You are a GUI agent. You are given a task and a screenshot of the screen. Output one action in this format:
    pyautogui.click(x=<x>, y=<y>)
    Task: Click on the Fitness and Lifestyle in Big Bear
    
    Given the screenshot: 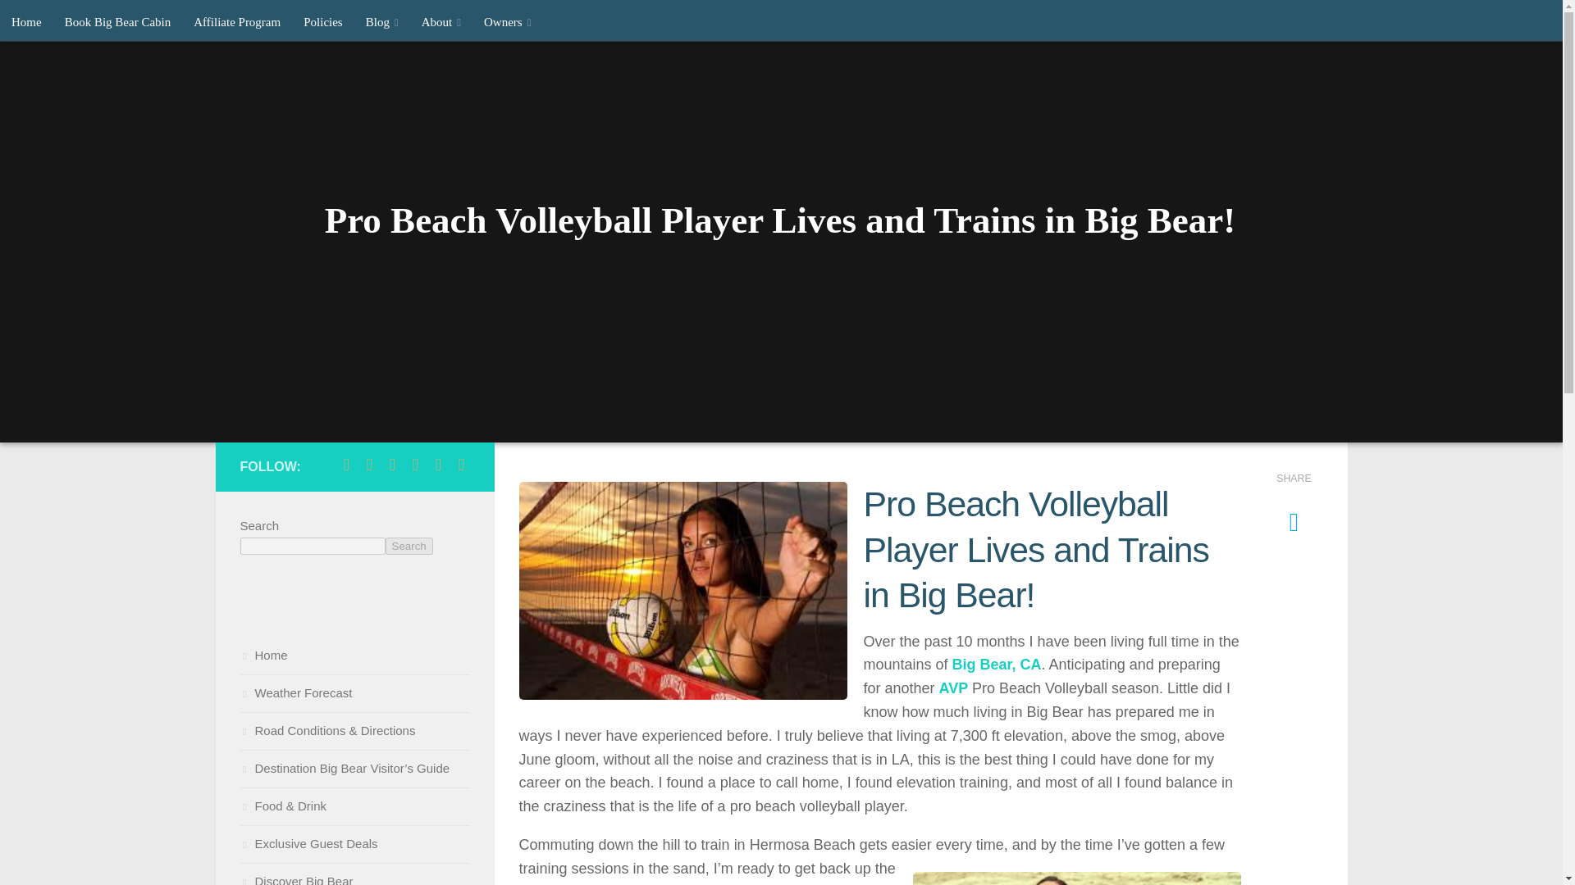 What is the action you would take?
    pyautogui.click(x=1076, y=878)
    